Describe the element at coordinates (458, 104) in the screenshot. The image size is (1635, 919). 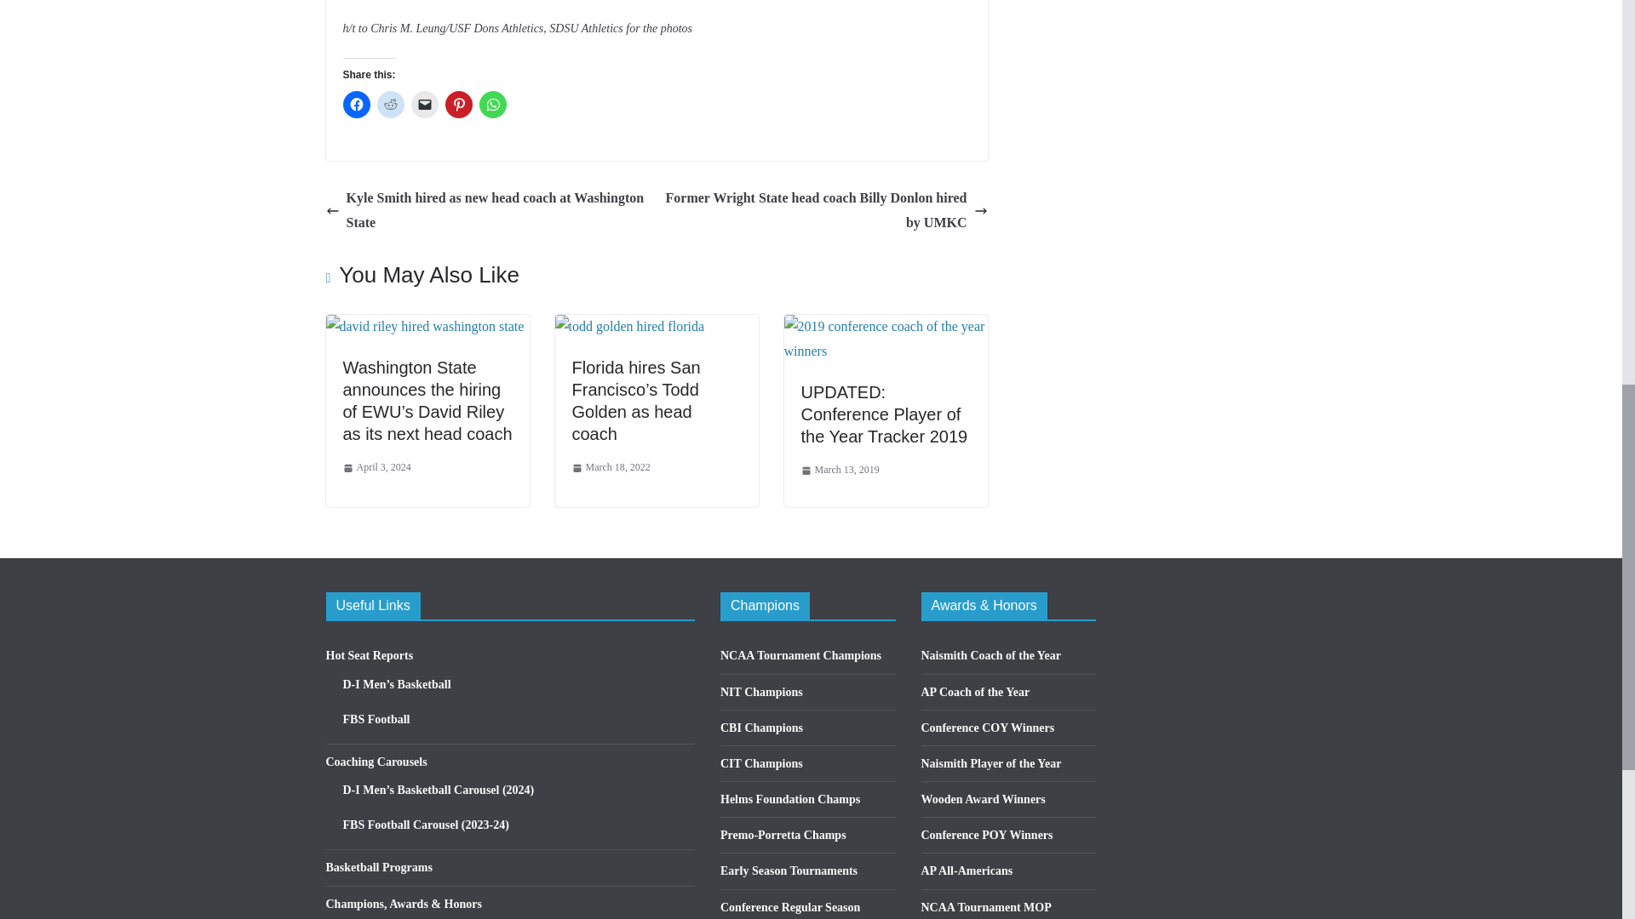
I see `Click to share on Pinterest` at that location.